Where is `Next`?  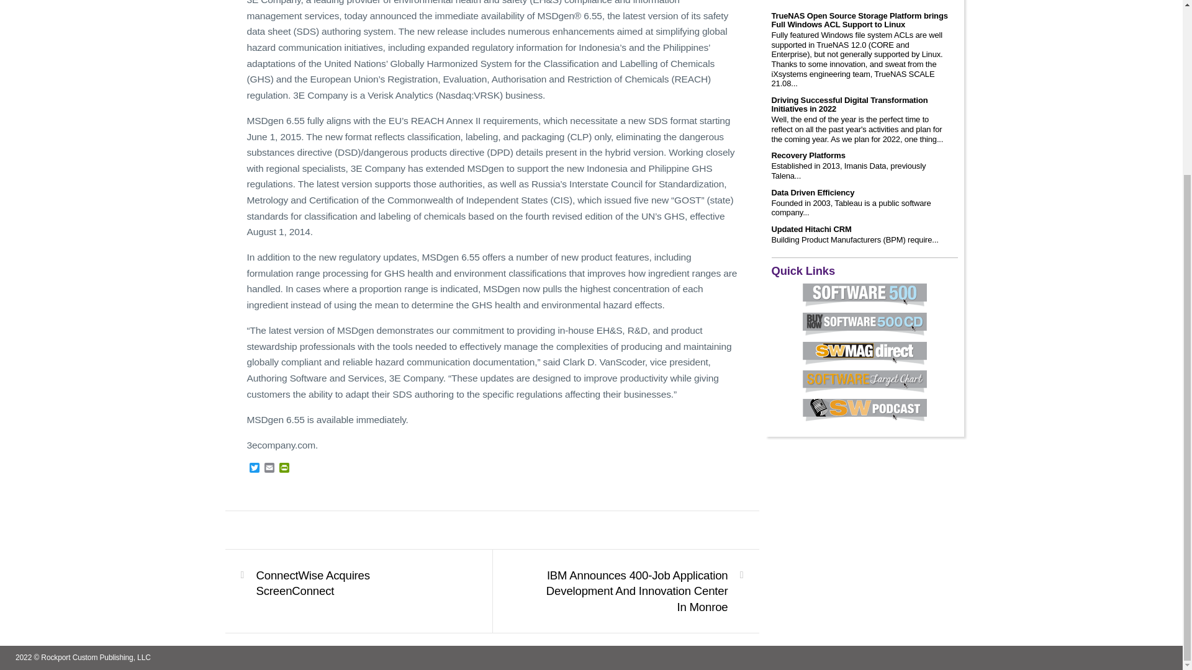
Next is located at coordinates (633, 591).